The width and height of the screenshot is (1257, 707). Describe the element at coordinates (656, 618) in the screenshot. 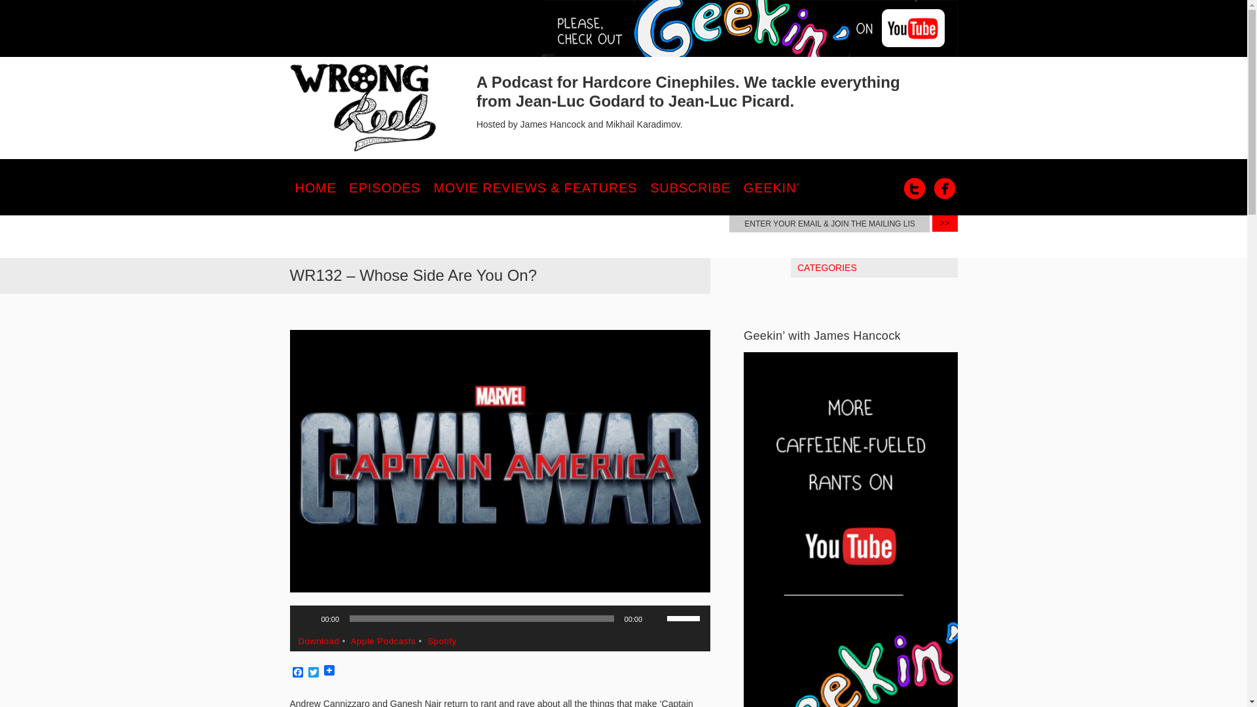

I see `Mute` at that location.